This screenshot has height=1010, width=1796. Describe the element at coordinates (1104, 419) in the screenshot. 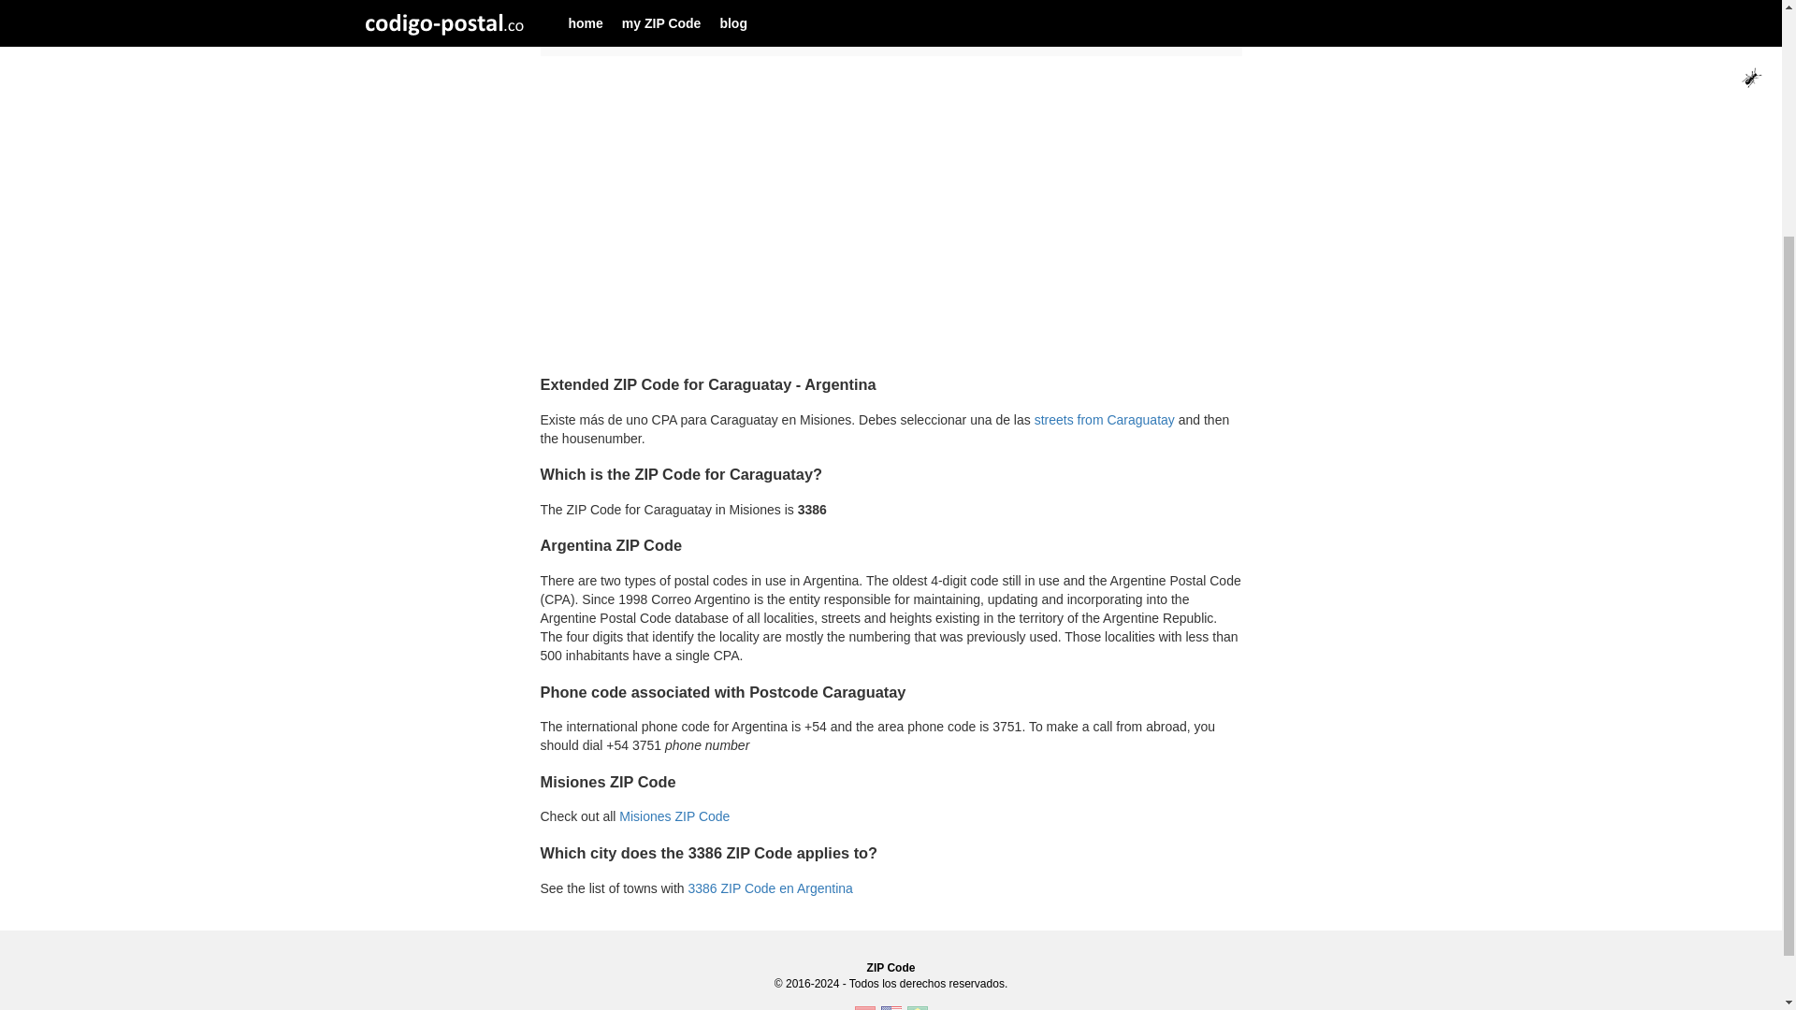

I see `Streets from Caraguatay` at that location.